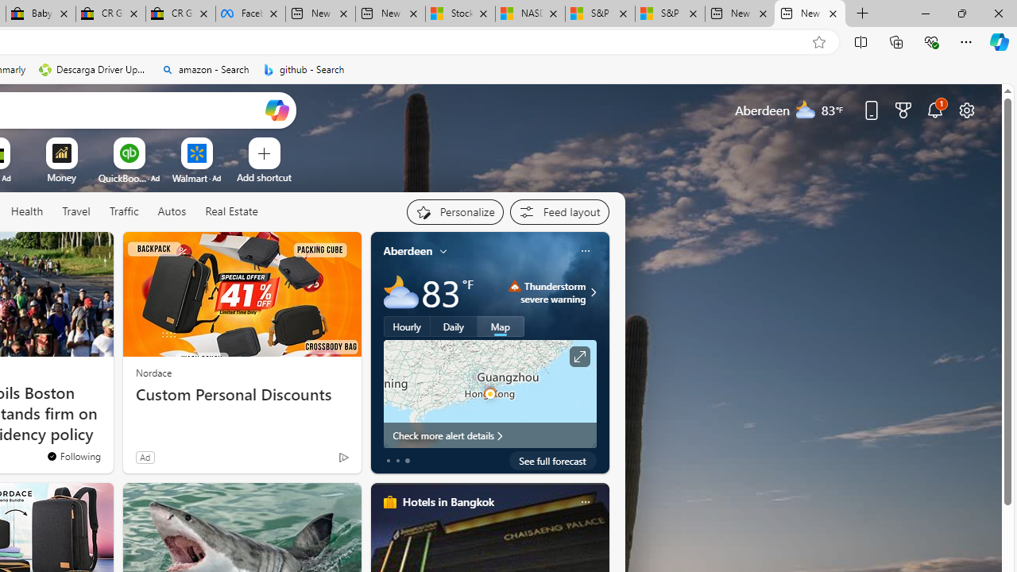 This screenshot has height=572, width=1017. What do you see at coordinates (454, 211) in the screenshot?
I see `Personalize your feed"` at bounding box center [454, 211].